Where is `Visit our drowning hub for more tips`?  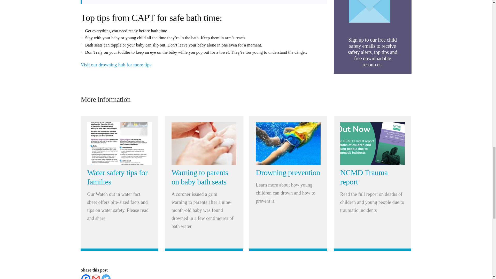
Visit our drowning hub for more tips is located at coordinates (116, 65).